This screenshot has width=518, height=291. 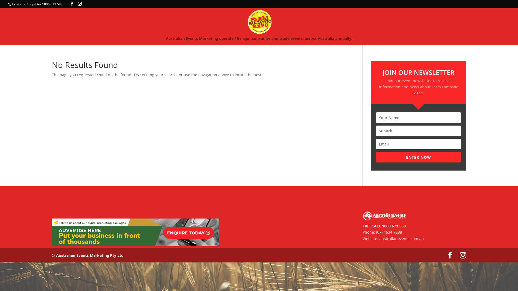 What do you see at coordinates (389, 232) in the screenshot?
I see `(07) 4634 7288` at bounding box center [389, 232].